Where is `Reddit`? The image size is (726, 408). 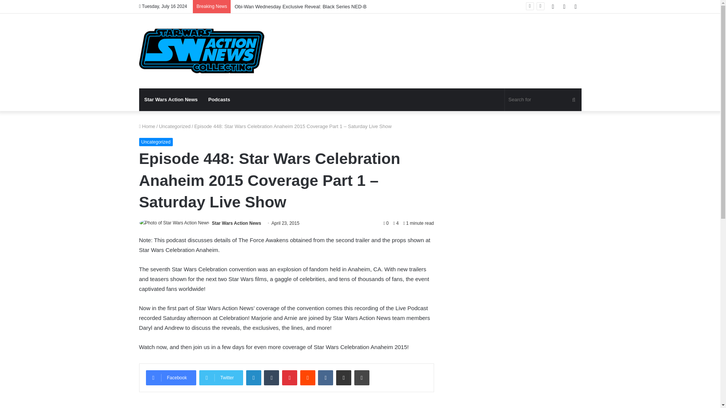
Reddit is located at coordinates (308, 377).